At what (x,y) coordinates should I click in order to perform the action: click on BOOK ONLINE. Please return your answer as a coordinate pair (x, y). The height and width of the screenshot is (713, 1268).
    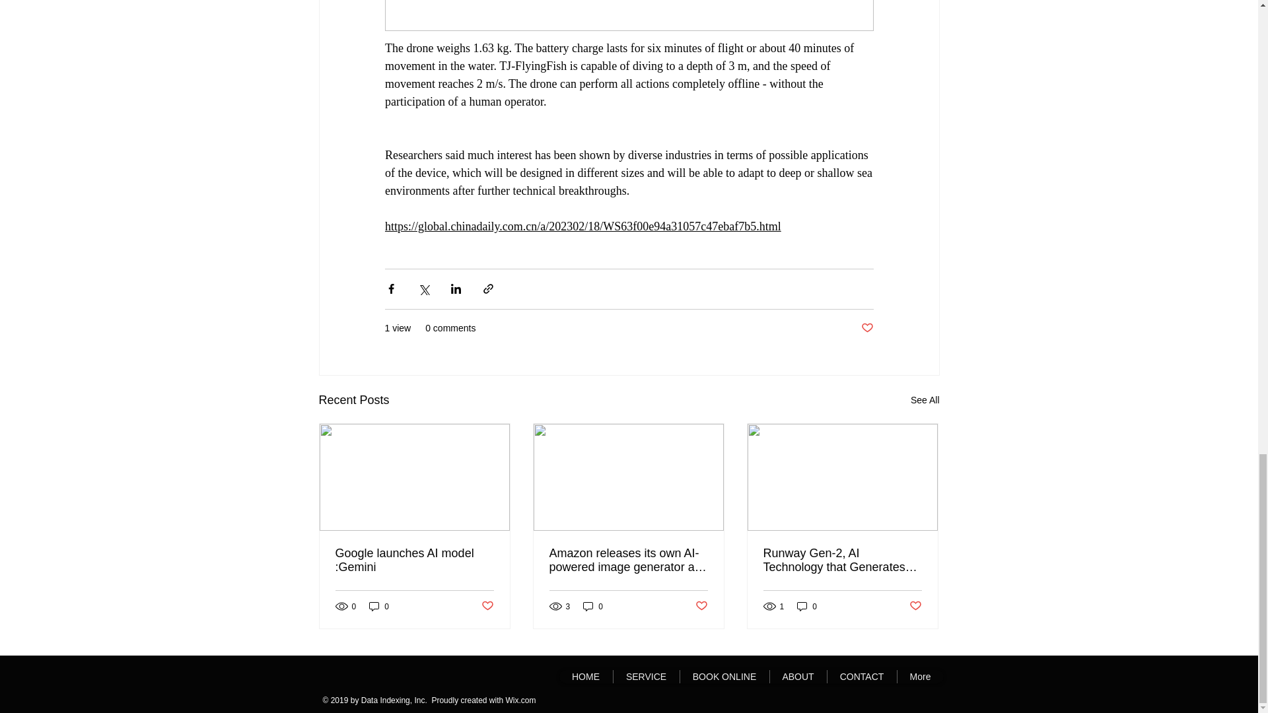
    Looking at the image, I should click on (723, 676).